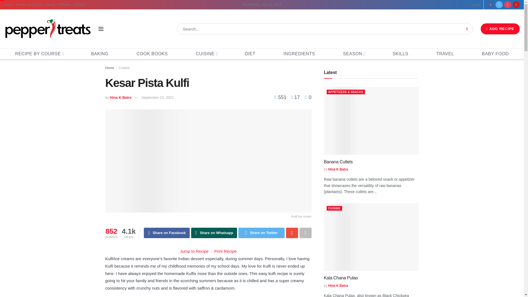  What do you see at coordinates (206, 54) in the screenshot?
I see `CUISINE` at bounding box center [206, 54].